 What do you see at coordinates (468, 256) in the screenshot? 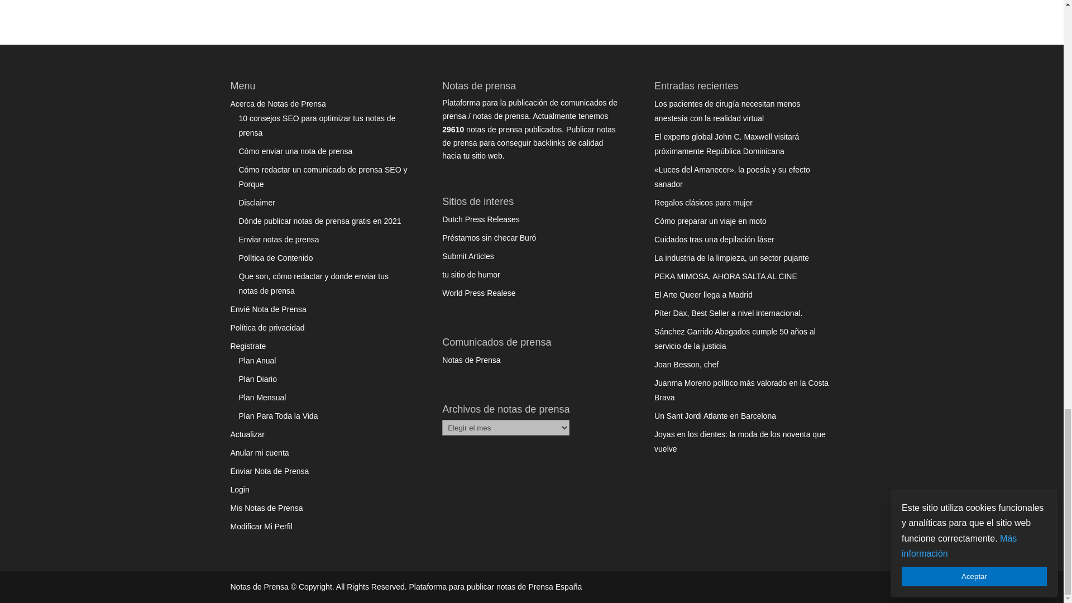
I see `Article Submission Website` at bounding box center [468, 256].